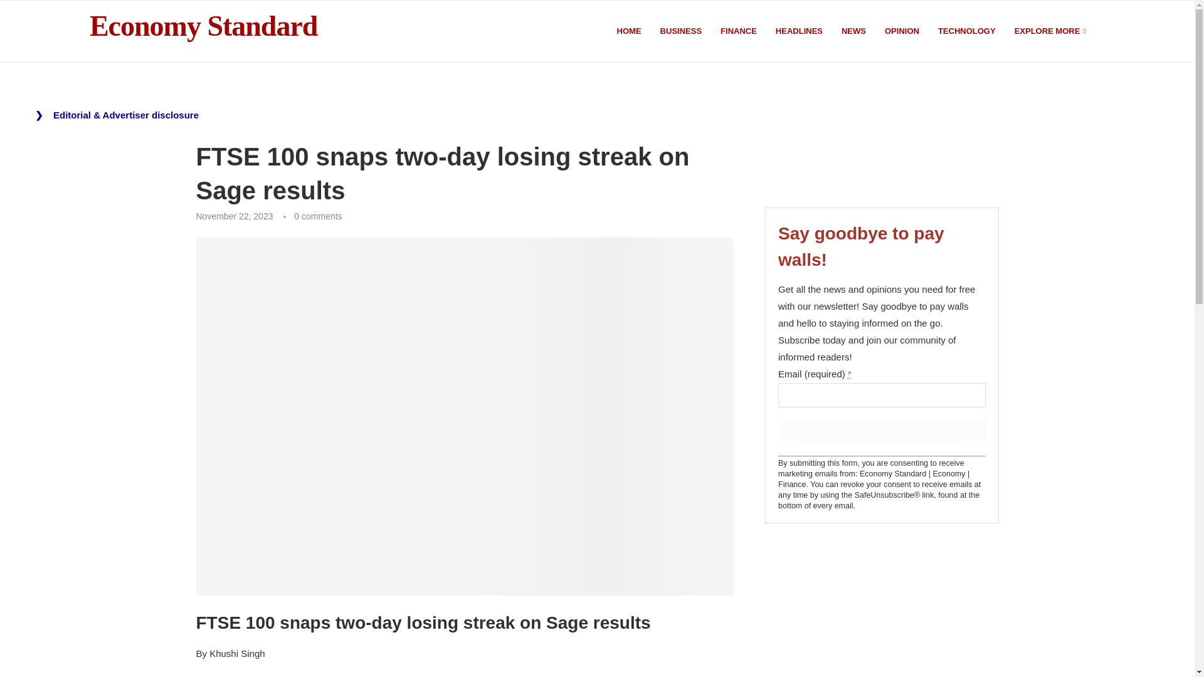 The image size is (1204, 677). I want to click on Sign up!, so click(881, 433).